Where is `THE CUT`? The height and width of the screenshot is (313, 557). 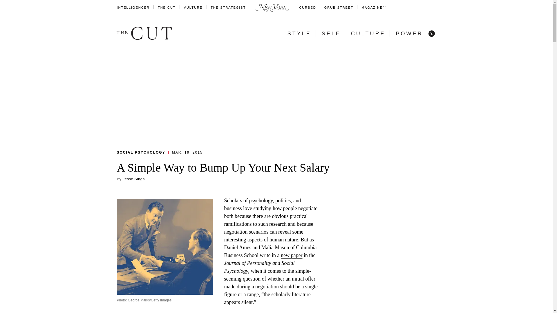
THE CUT is located at coordinates (167, 8).